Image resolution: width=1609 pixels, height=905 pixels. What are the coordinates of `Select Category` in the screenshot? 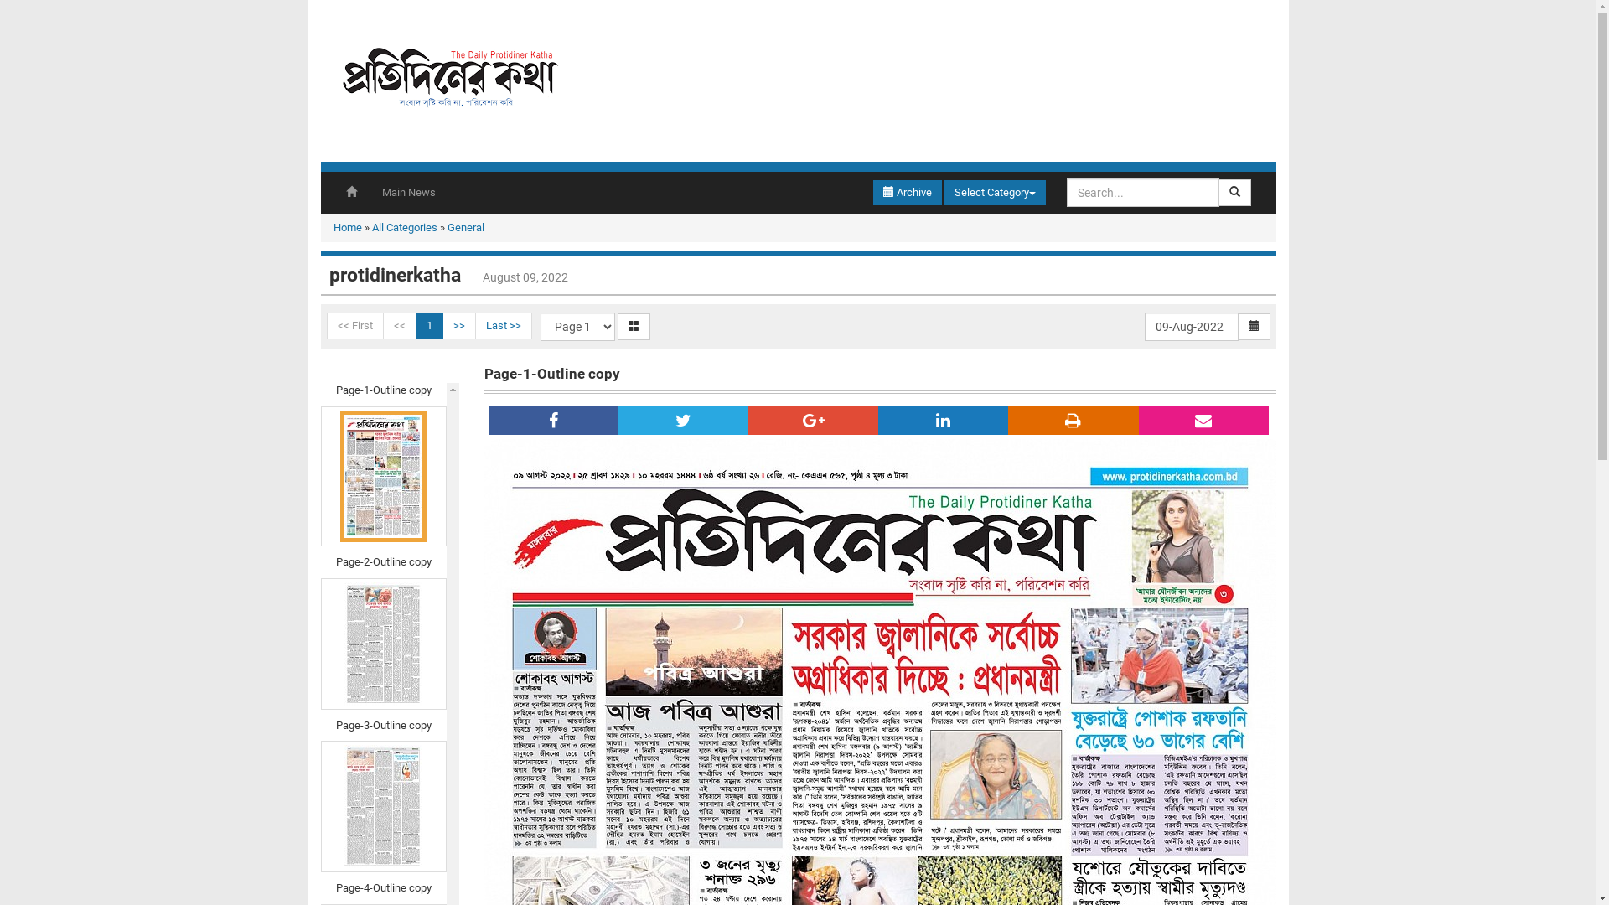 It's located at (994, 193).